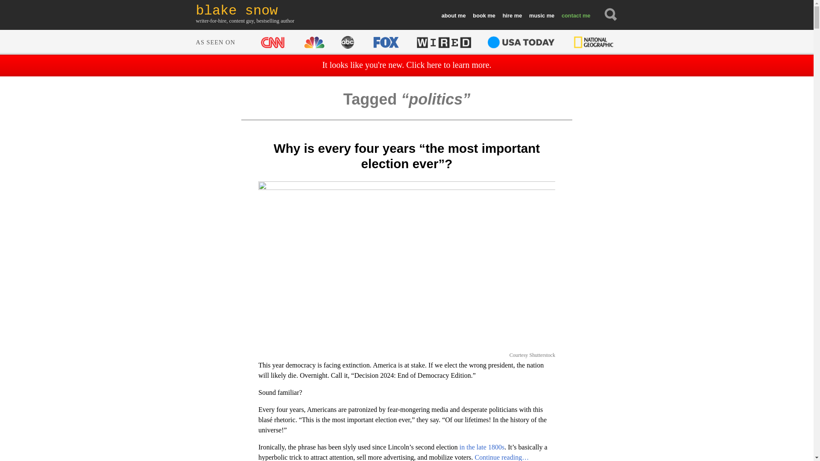 Image resolution: width=820 pixels, height=461 pixels. I want to click on book, so click(483, 16).